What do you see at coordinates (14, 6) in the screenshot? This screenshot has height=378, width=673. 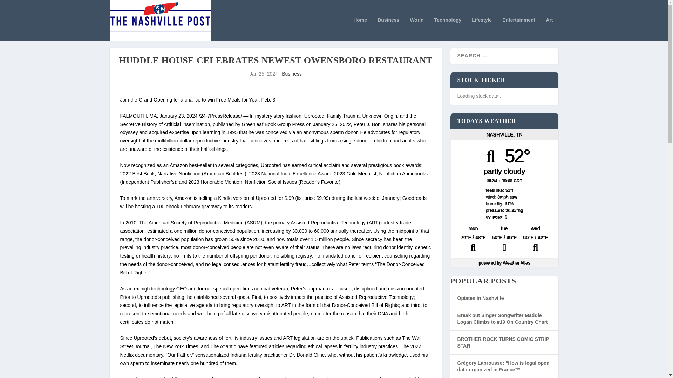 I see `Search` at bounding box center [14, 6].